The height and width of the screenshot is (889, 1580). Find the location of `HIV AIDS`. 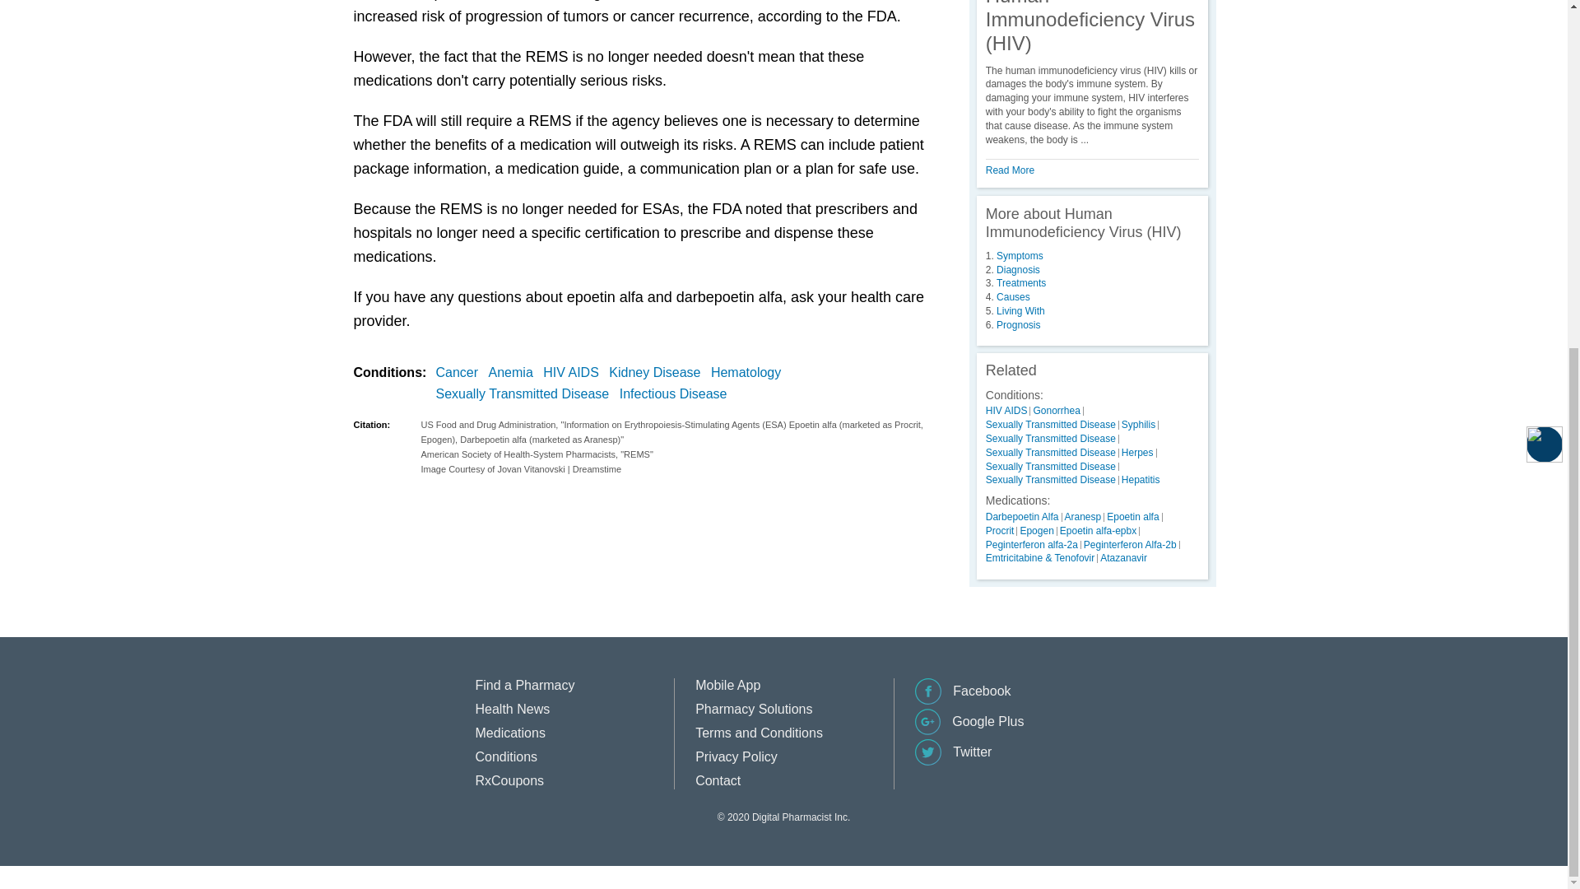

HIV AIDS is located at coordinates (574, 372).